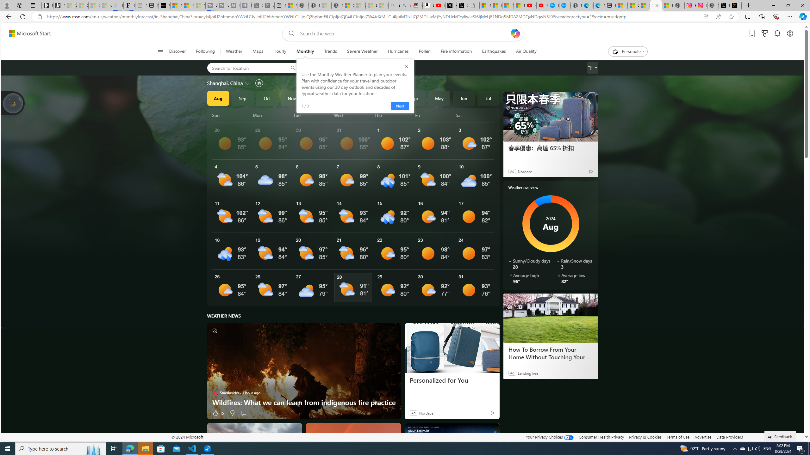 Image resolution: width=810 pixels, height=455 pixels. Describe the element at coordinates (248, 83) in the screenshot. I see `Change location` at that location.